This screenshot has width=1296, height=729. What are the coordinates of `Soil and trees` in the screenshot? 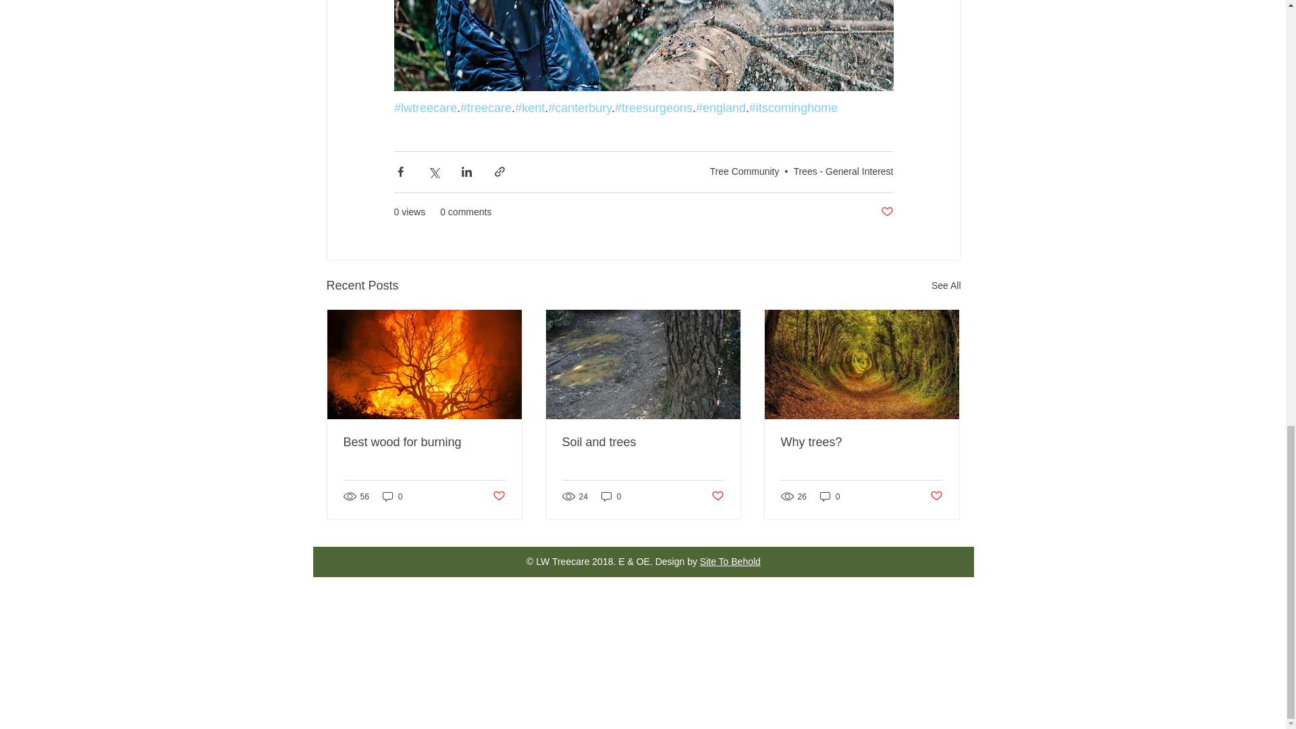 It's located at (642, 442).